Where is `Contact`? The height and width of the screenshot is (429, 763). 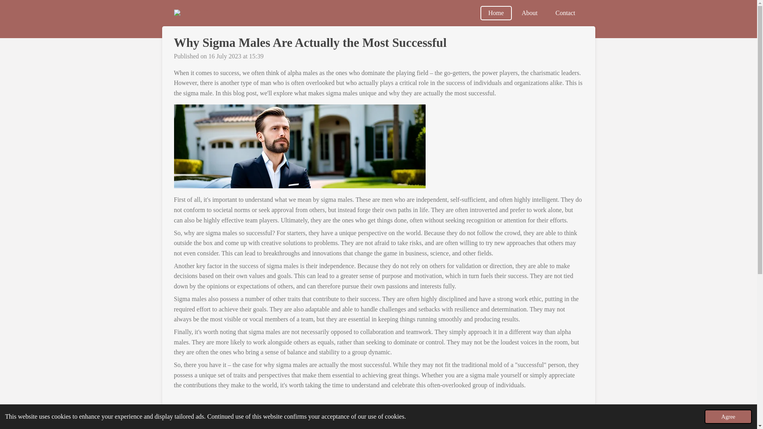 Contact is located at coordinates (565, 13).